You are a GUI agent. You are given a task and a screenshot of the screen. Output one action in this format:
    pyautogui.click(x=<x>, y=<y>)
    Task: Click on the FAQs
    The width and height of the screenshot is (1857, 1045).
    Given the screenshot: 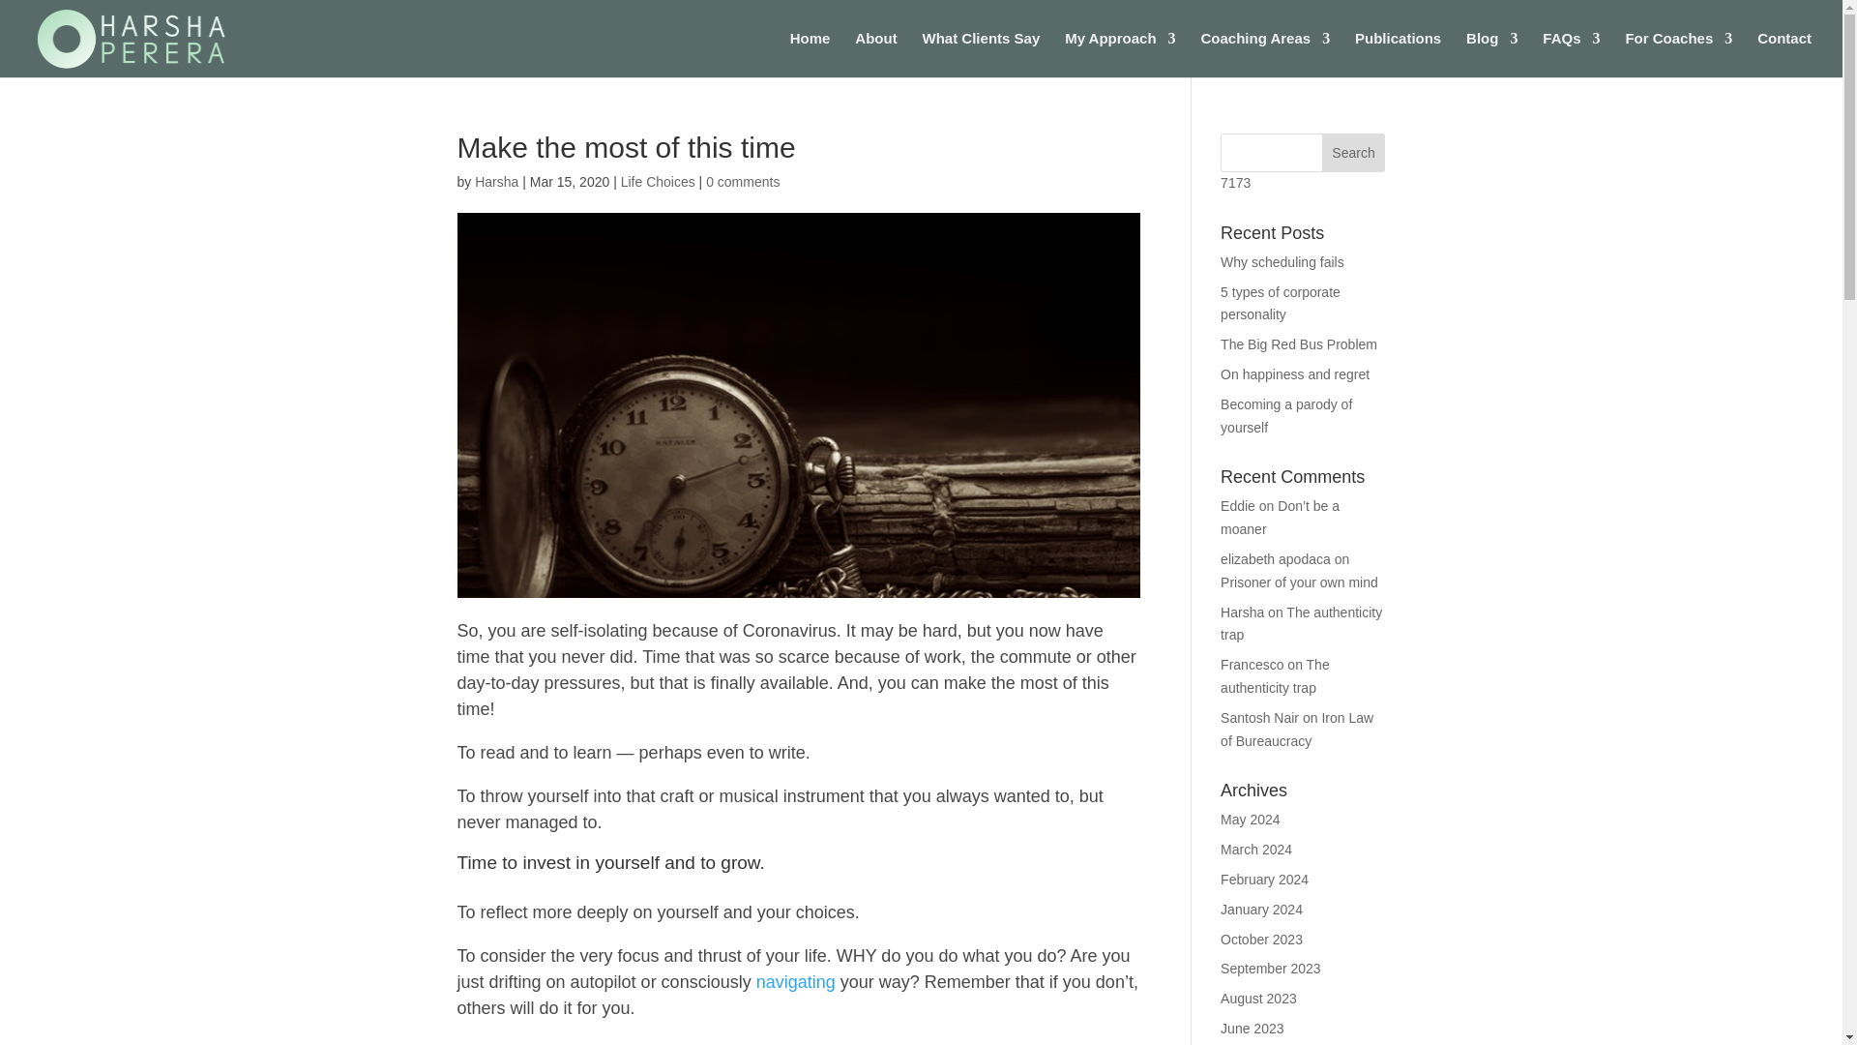 What is the action you would take?
    pyautogui.click(x=1571, y=54)
    